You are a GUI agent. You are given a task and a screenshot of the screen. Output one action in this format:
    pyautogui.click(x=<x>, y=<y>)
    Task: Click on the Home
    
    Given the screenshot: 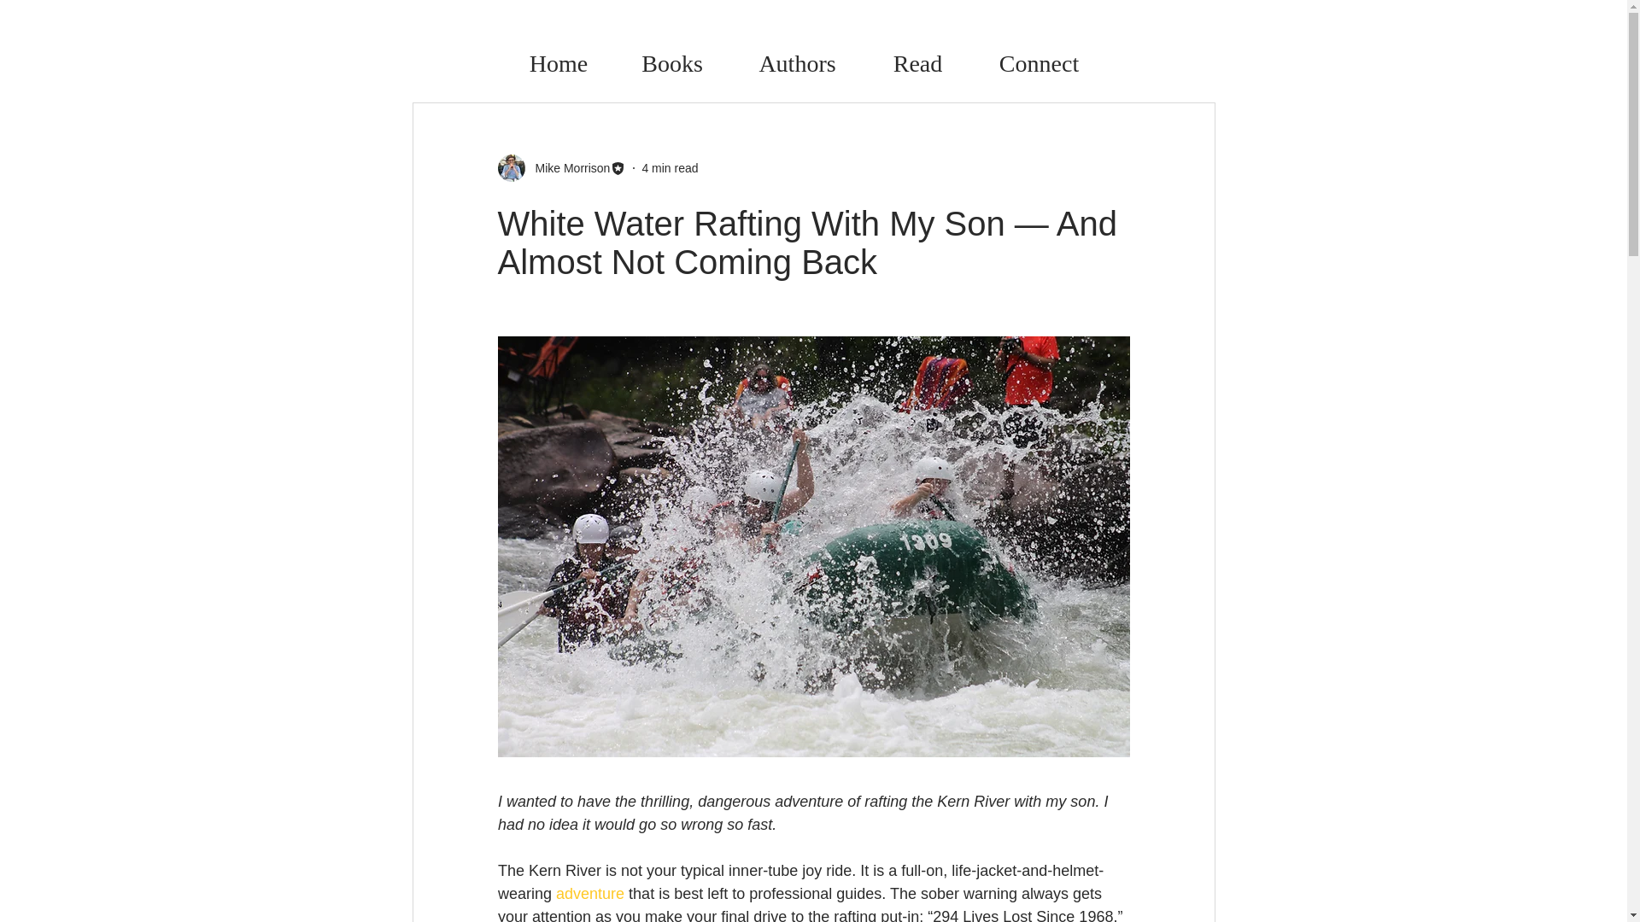 What is the action you would take?
    pyautogui.click(x=557, y=63)
    